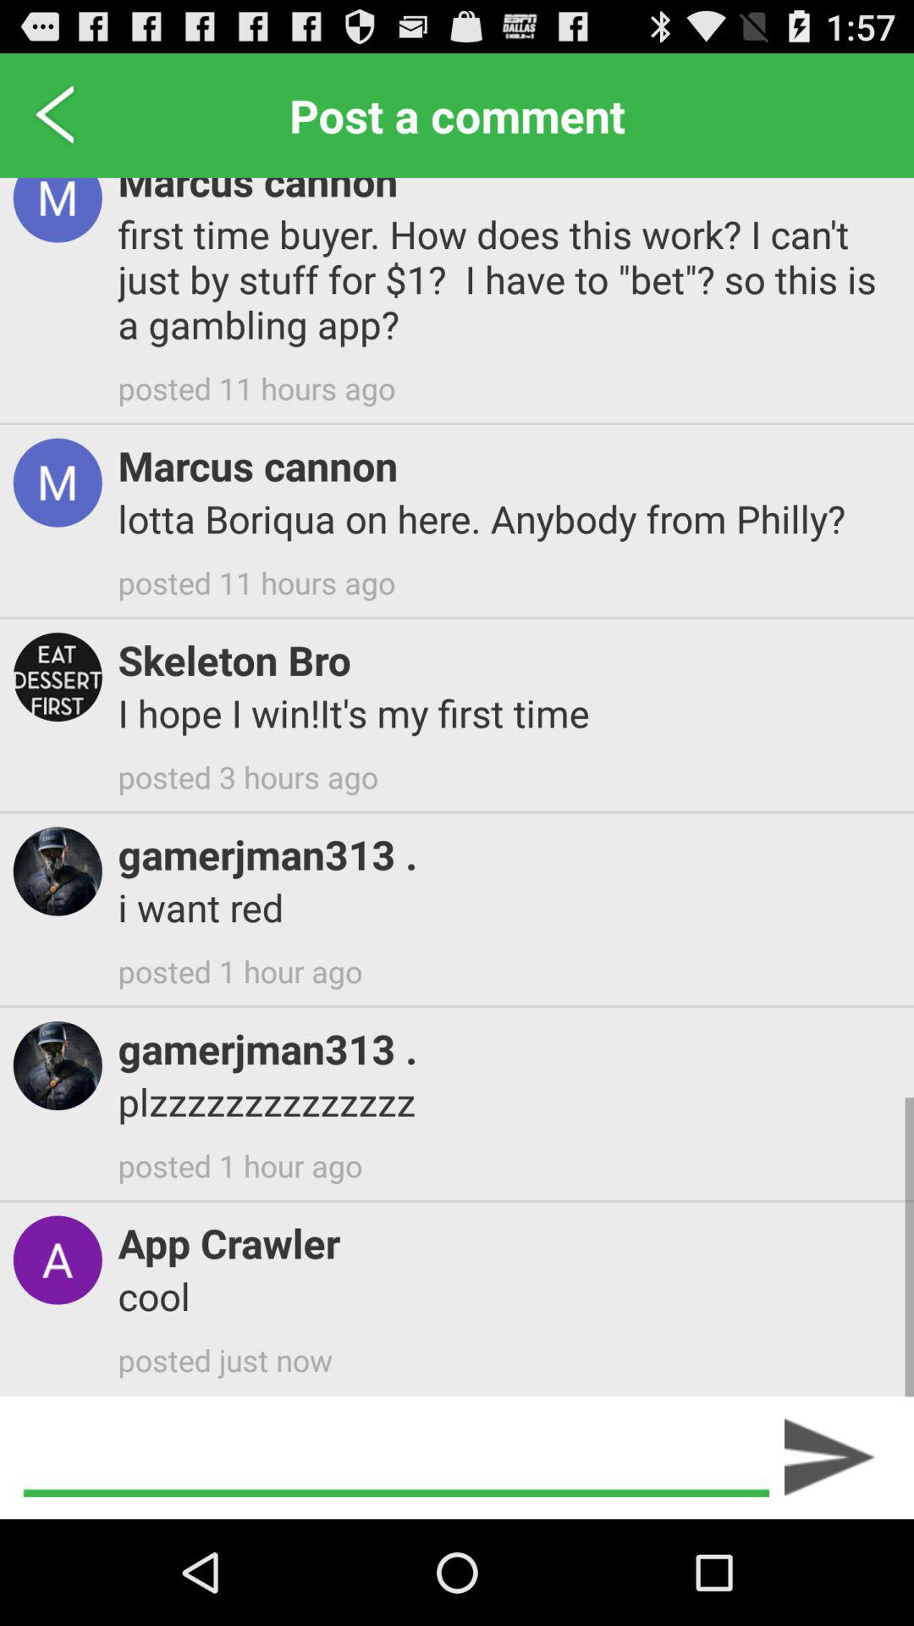  Describe the element at coordinates (56, 115) in the screenshot. I see `click item next to marcus cannon item` at that location.